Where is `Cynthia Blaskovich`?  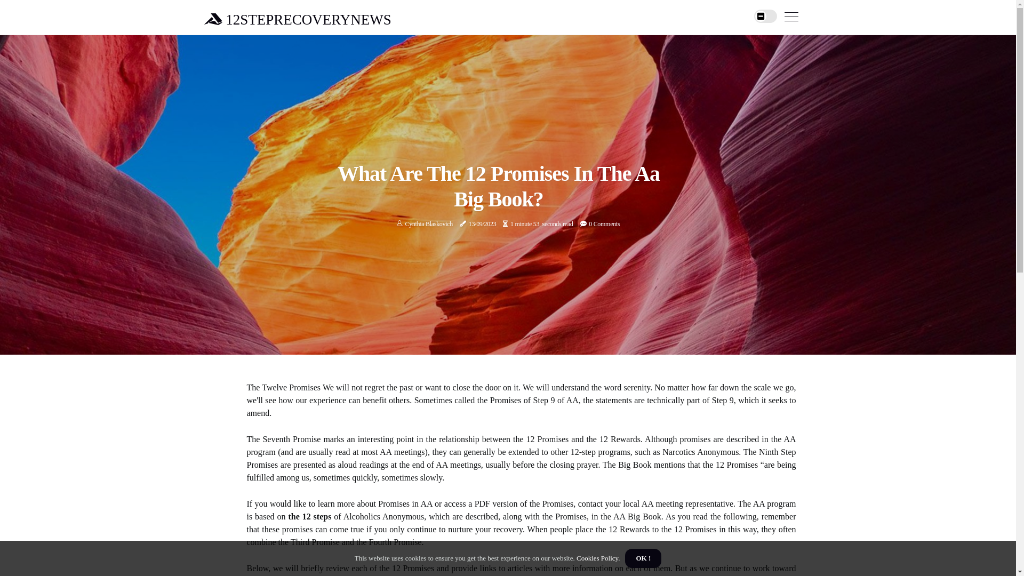 Cynthia Blaskovich is located at coordinates (429, 224).